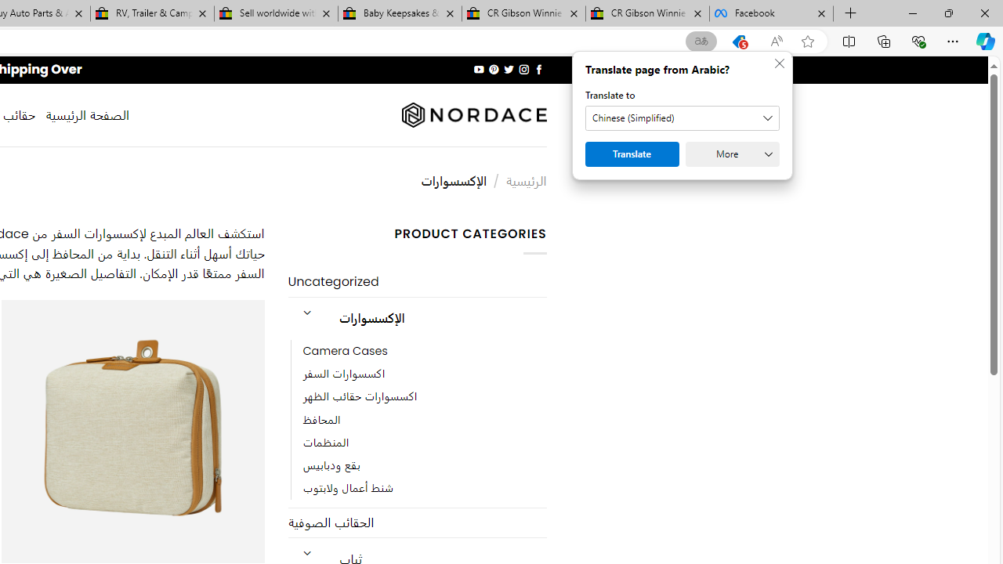  Describe the element at coordinates (276, 14) in the screenshot. I see `Sell worldwide with eBay` at that location.